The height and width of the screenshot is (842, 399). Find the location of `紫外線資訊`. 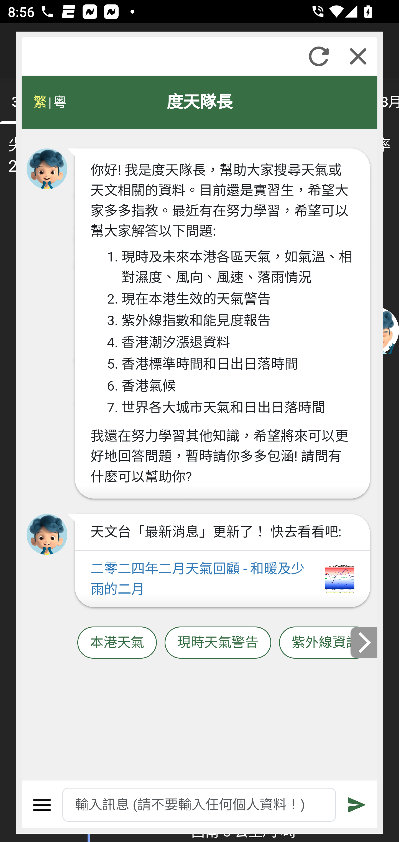

紫外線資訊 is located at coordinates (325, 643).